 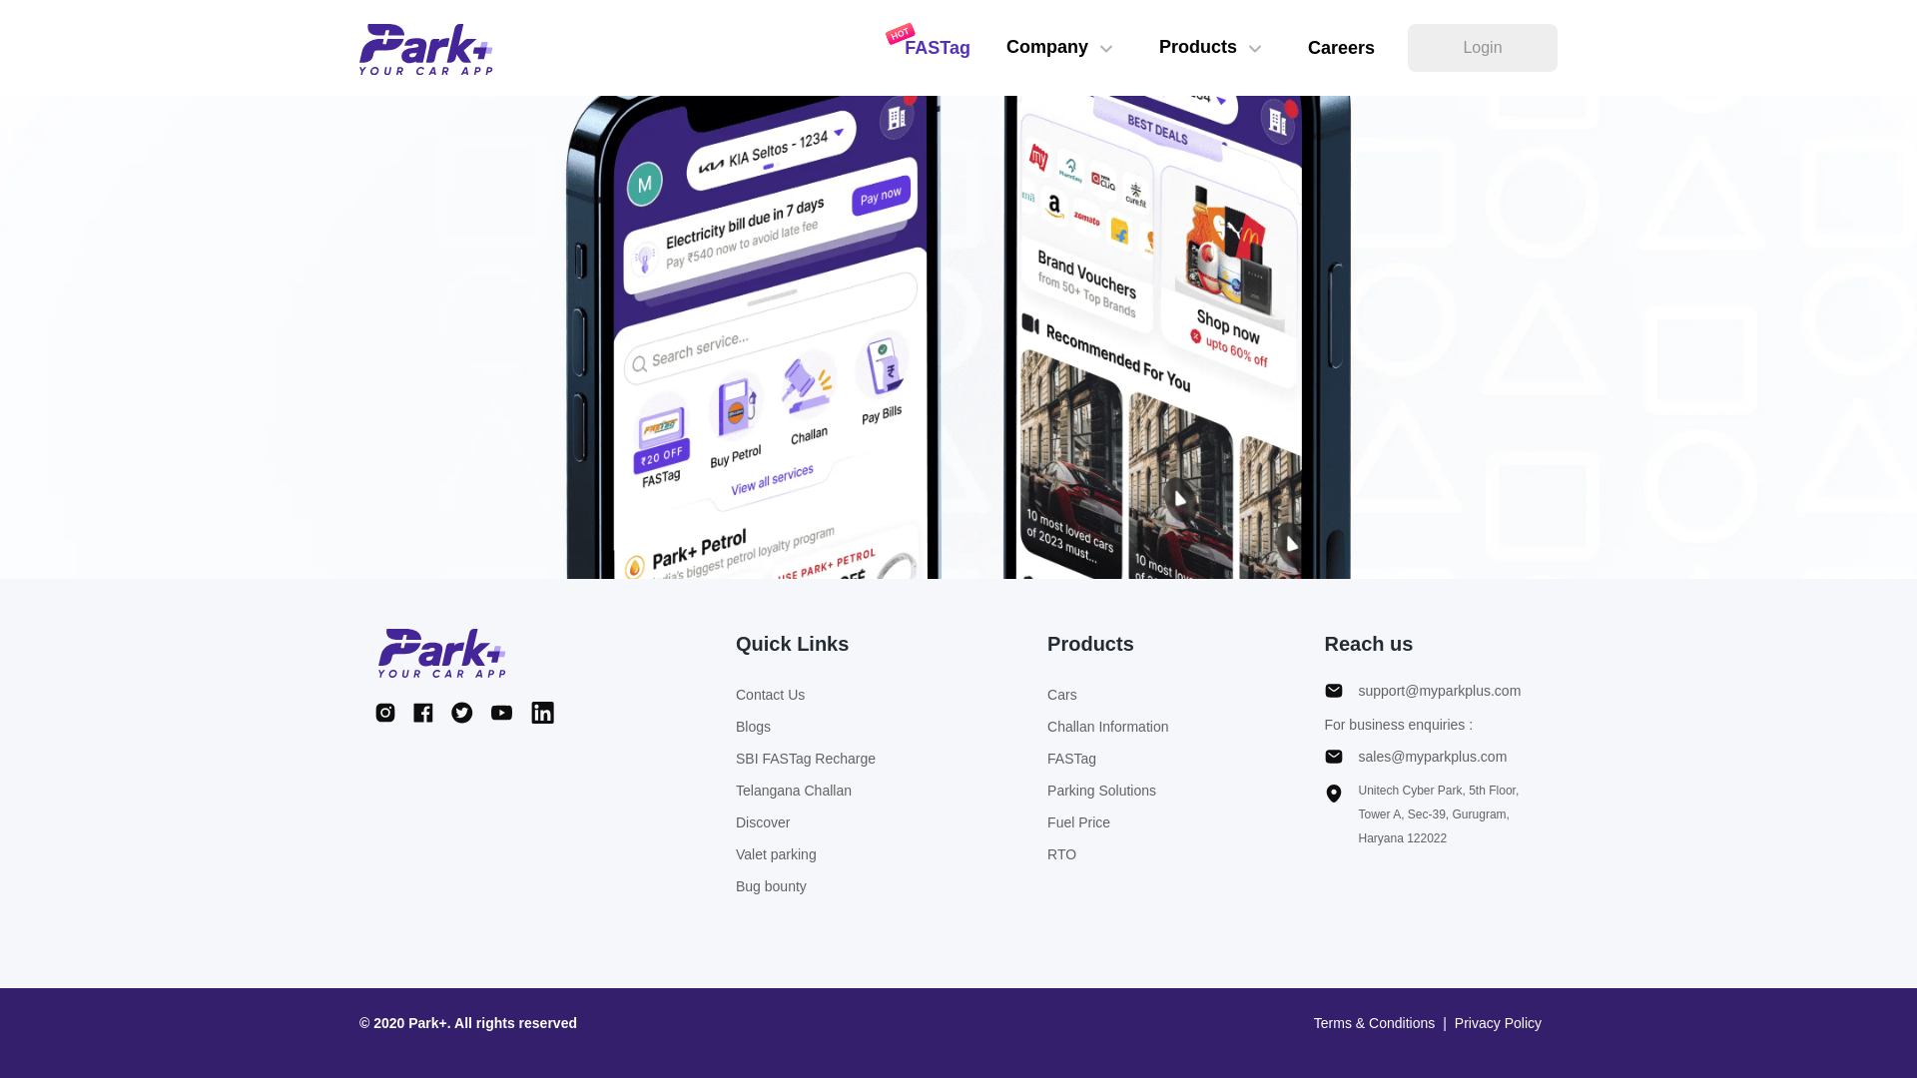 What do you see at coordinates (806, 695) in the screenshot?
I see `Contact Us` at bounding box center [806, 695].